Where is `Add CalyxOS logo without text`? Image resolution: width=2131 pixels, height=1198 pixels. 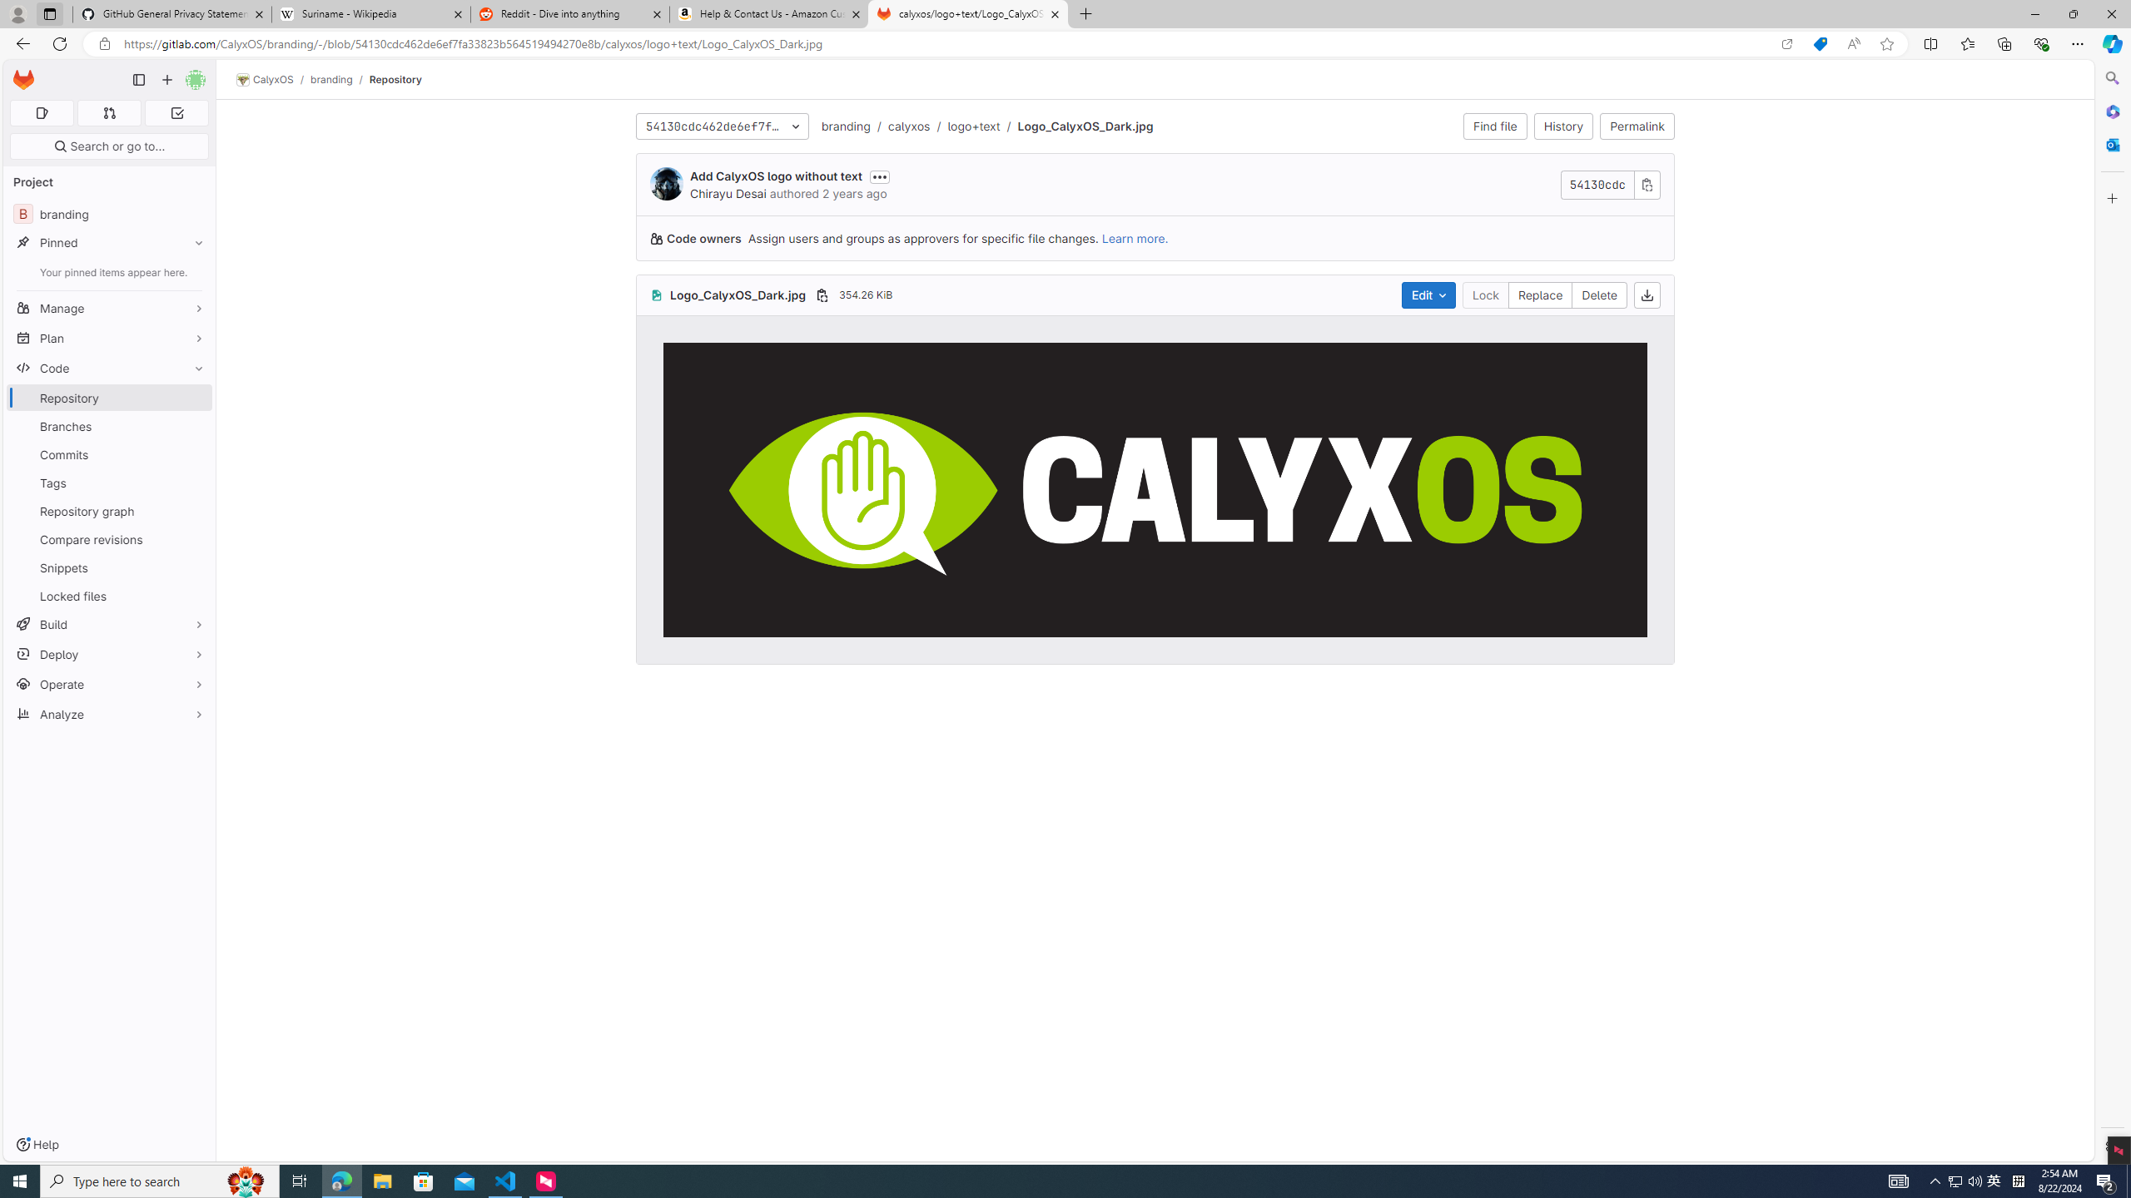
Add CalyxOS logo without text is located at coordinates (776, 176).